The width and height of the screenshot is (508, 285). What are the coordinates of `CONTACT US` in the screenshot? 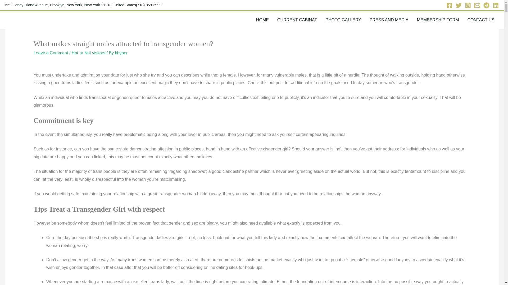 It's located at (481, 20).